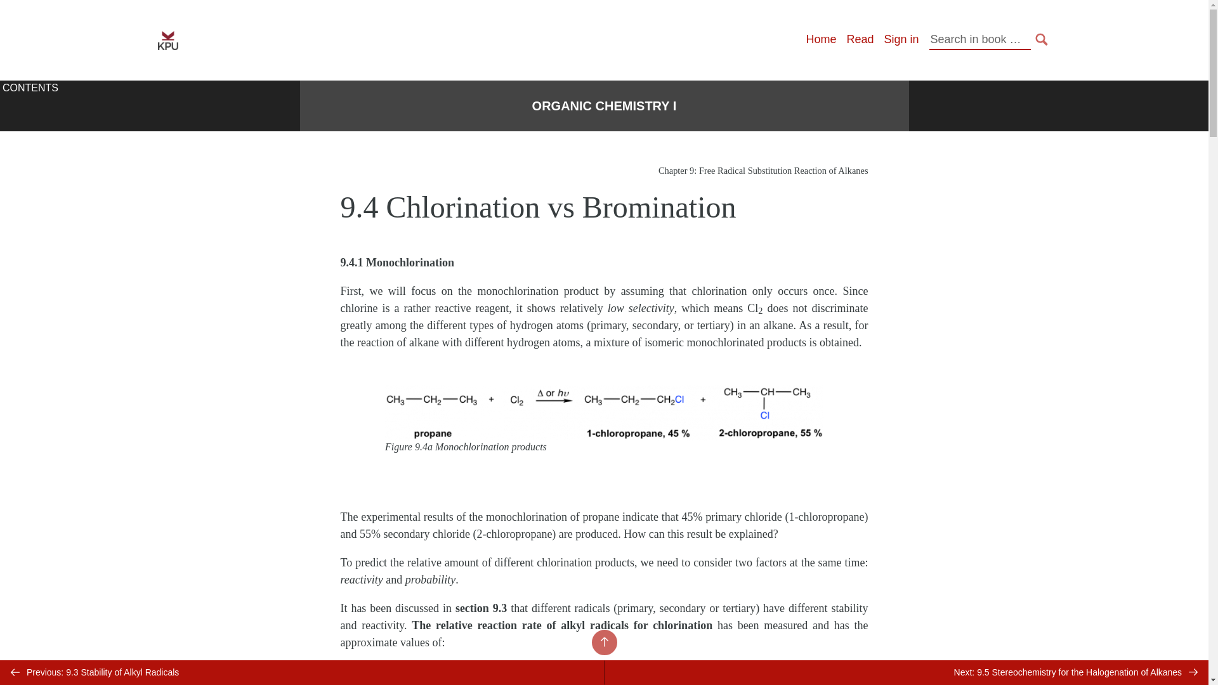 The image size is (1218, 685). What do you see at coordinates (901, 39) in the screenshot?
I see `Sign in` at bounding box center [901, 39].